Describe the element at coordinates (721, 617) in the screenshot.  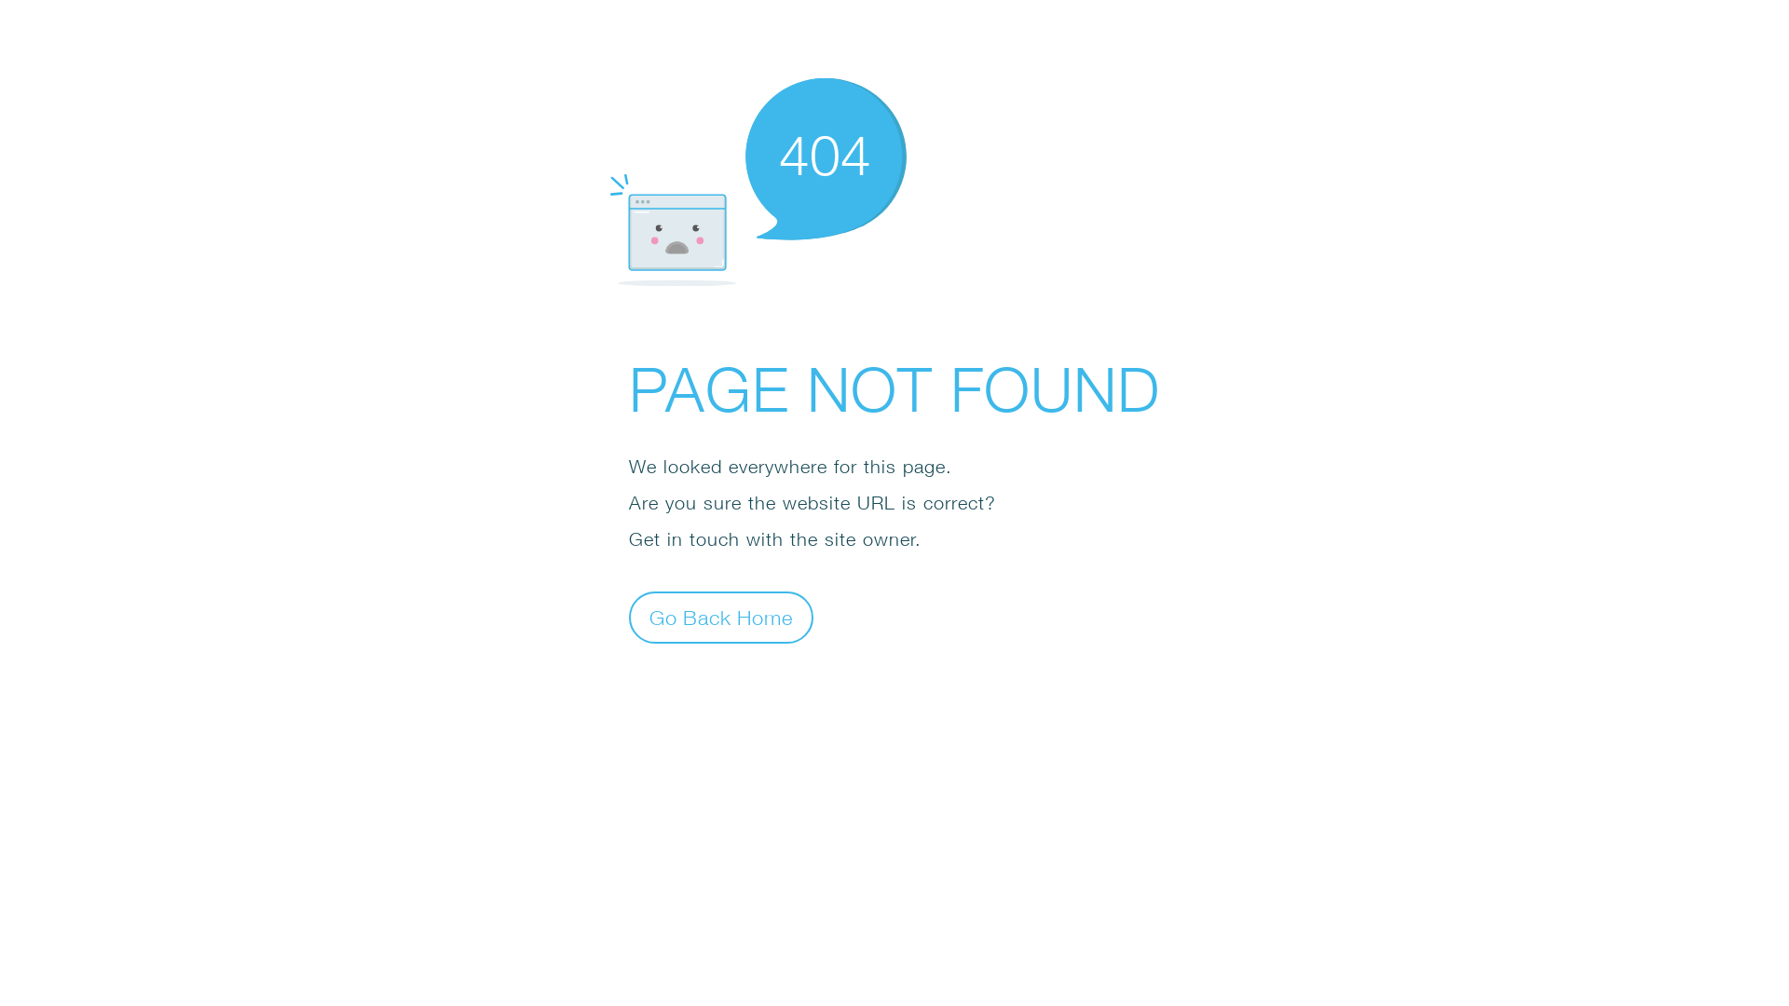
I see `Go Back Home` at that location.